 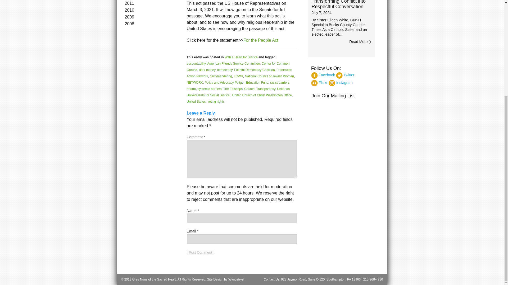 I want to click on National Council of Jewish Women, so click(x=269, y=76).